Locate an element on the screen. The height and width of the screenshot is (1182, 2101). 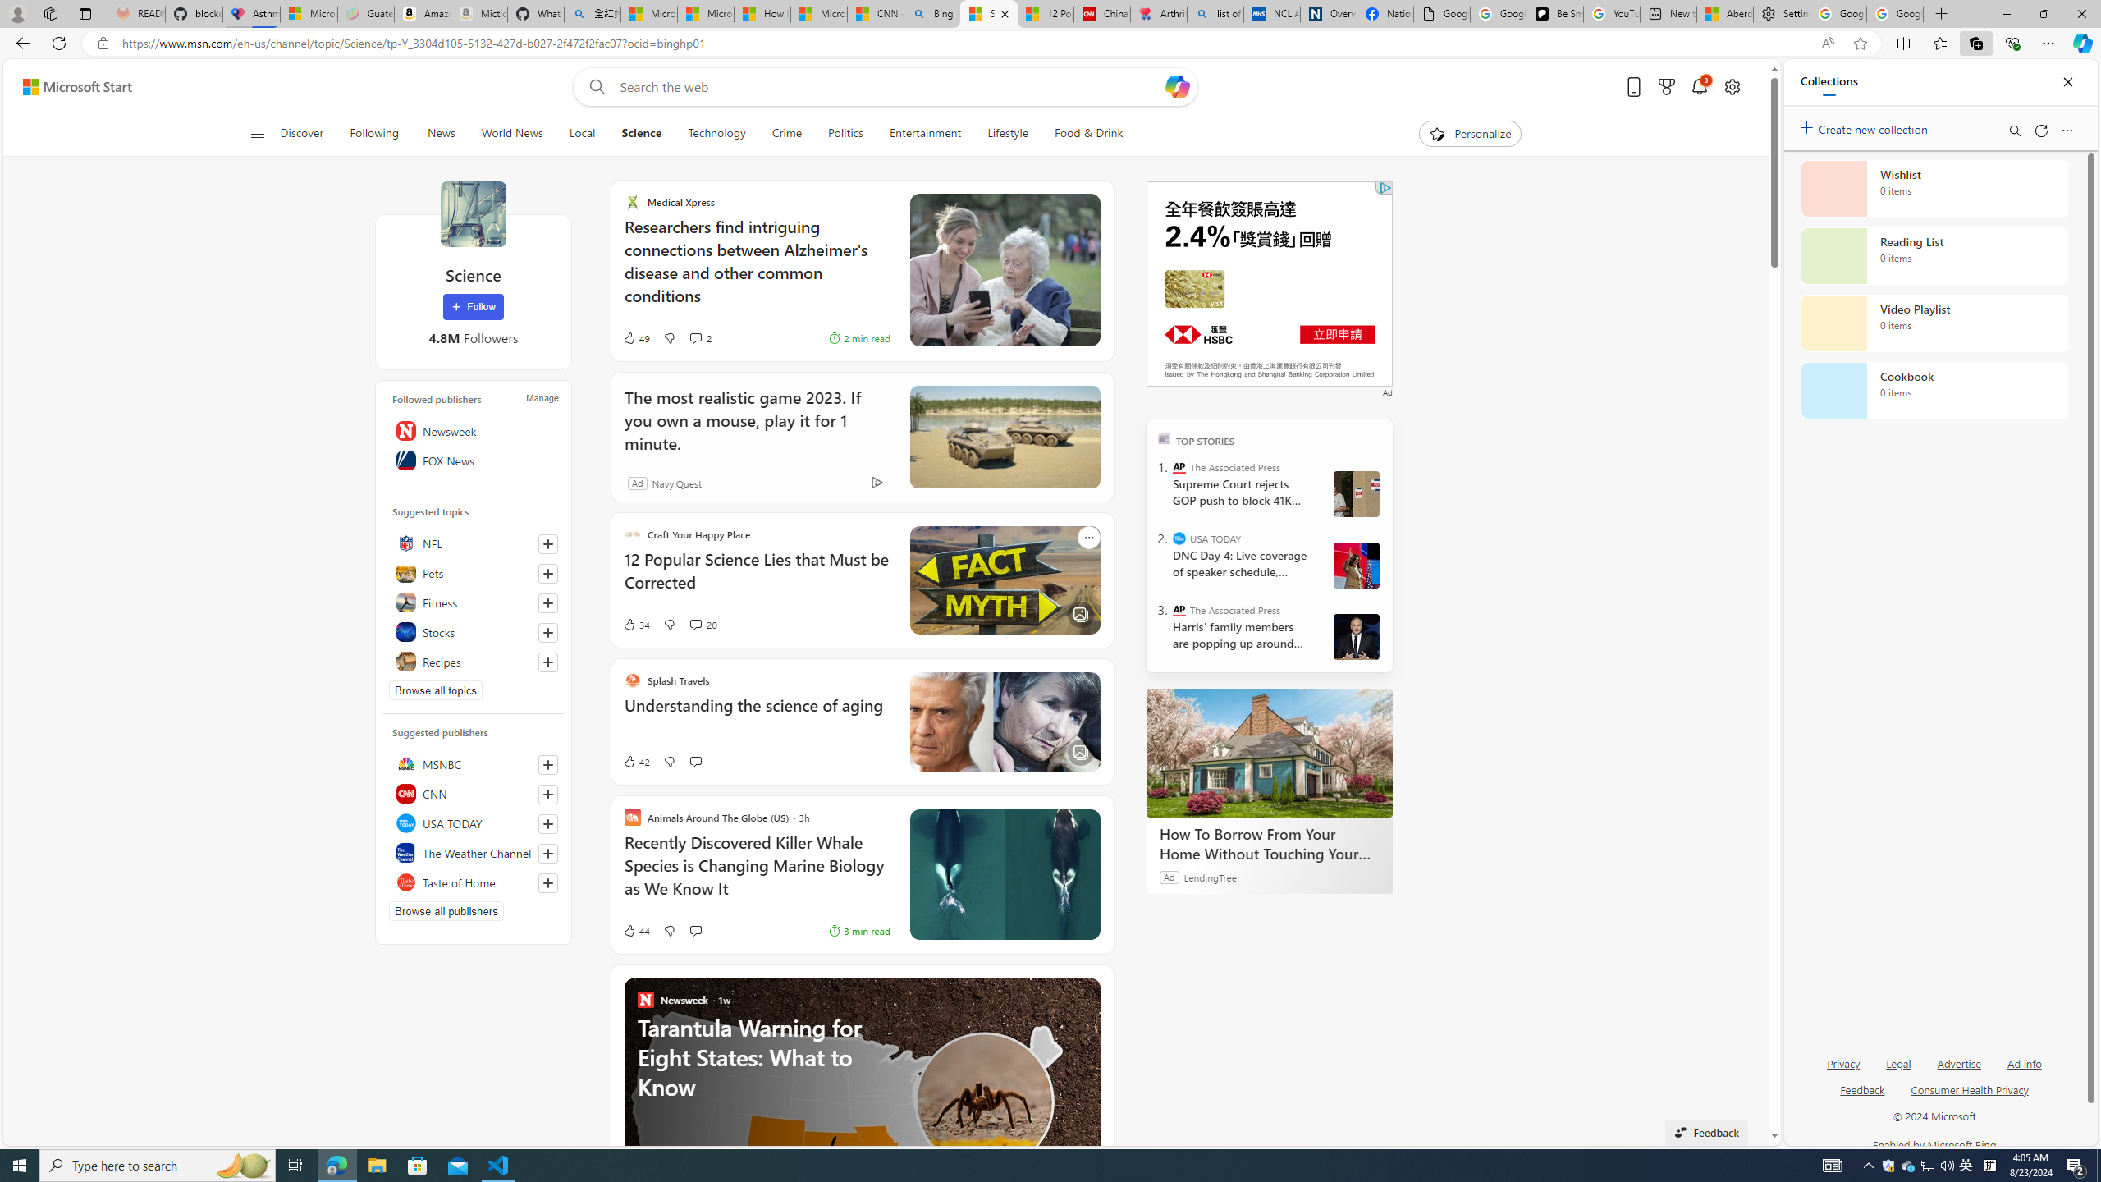
Science is located at coordinates (640, 134).